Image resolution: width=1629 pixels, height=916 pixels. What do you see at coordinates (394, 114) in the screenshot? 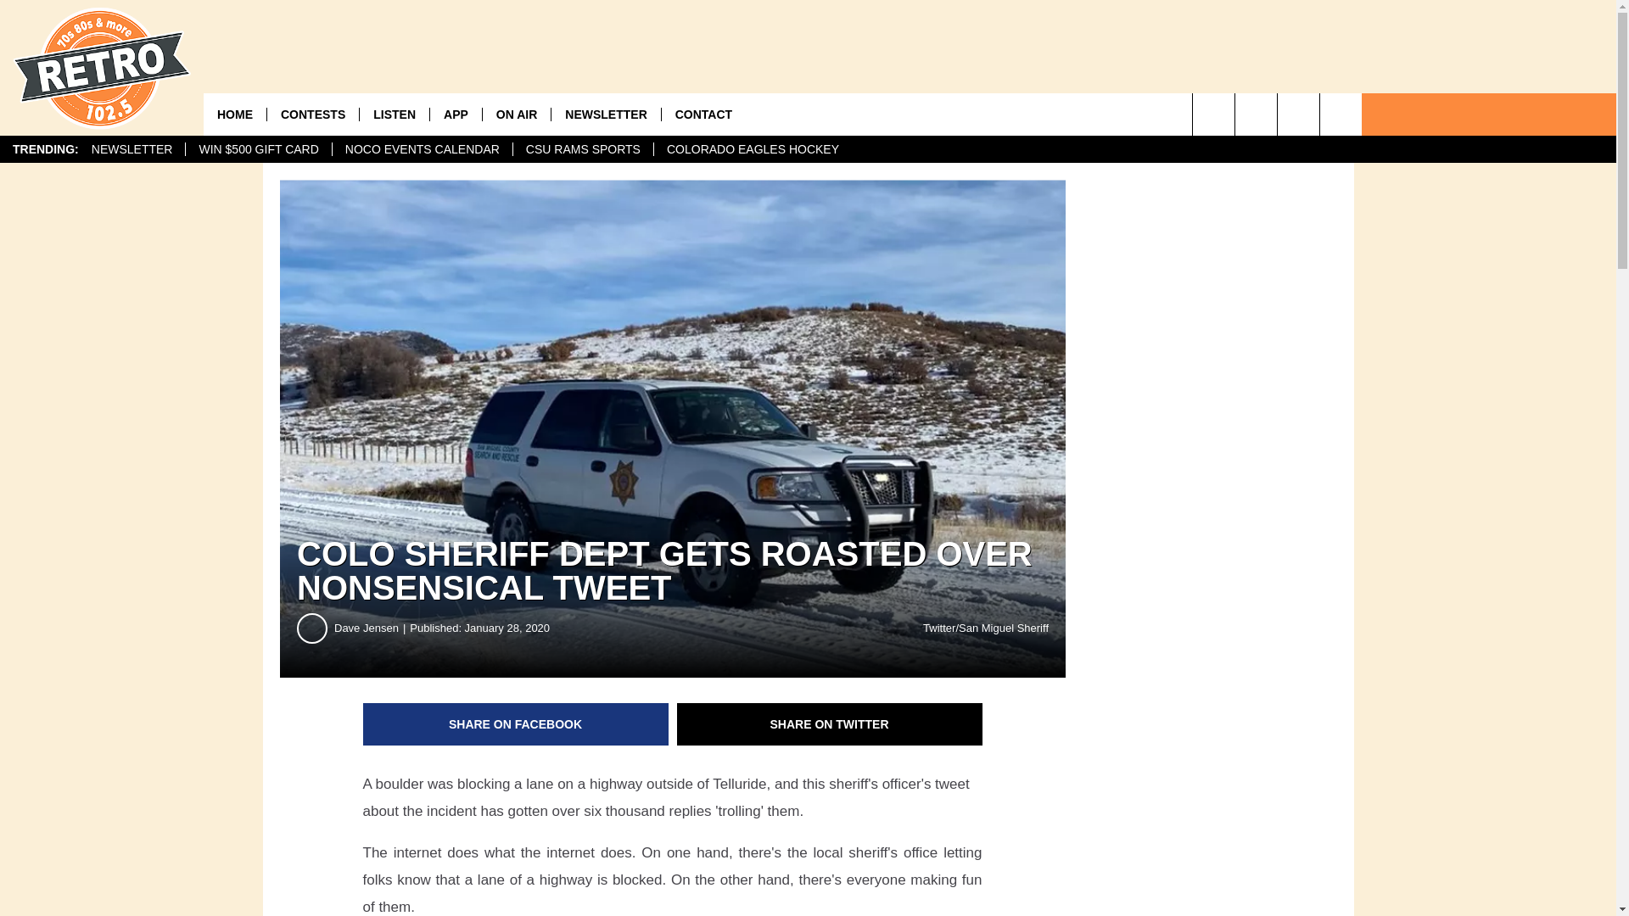
I see `LISTEN` at bounding box center [394, 114].